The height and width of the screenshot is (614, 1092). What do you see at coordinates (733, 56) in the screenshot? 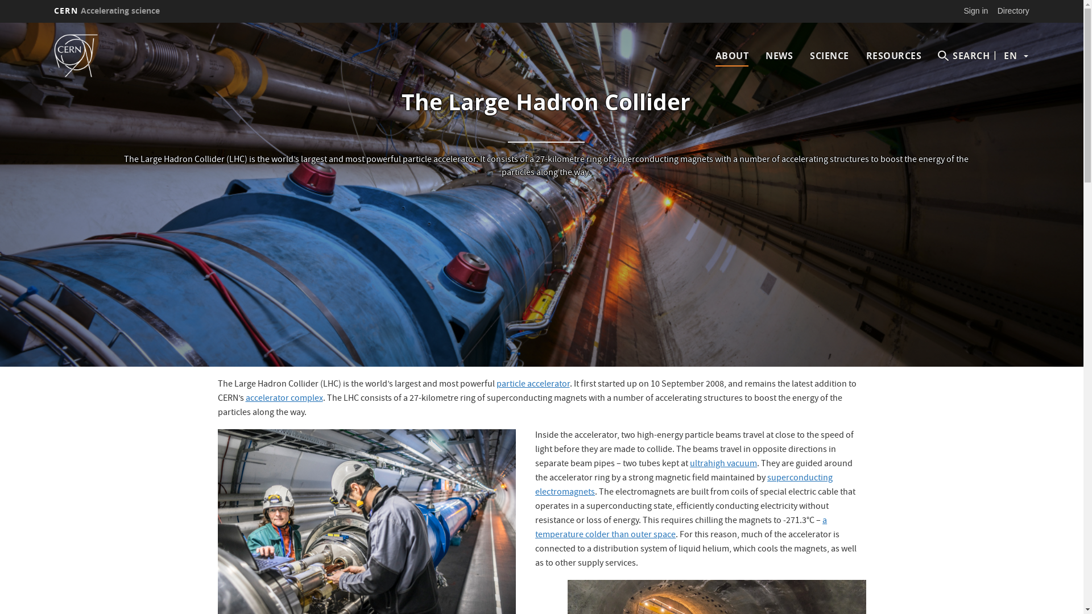
I see `ABOUT` at bounding box center [733, 56].